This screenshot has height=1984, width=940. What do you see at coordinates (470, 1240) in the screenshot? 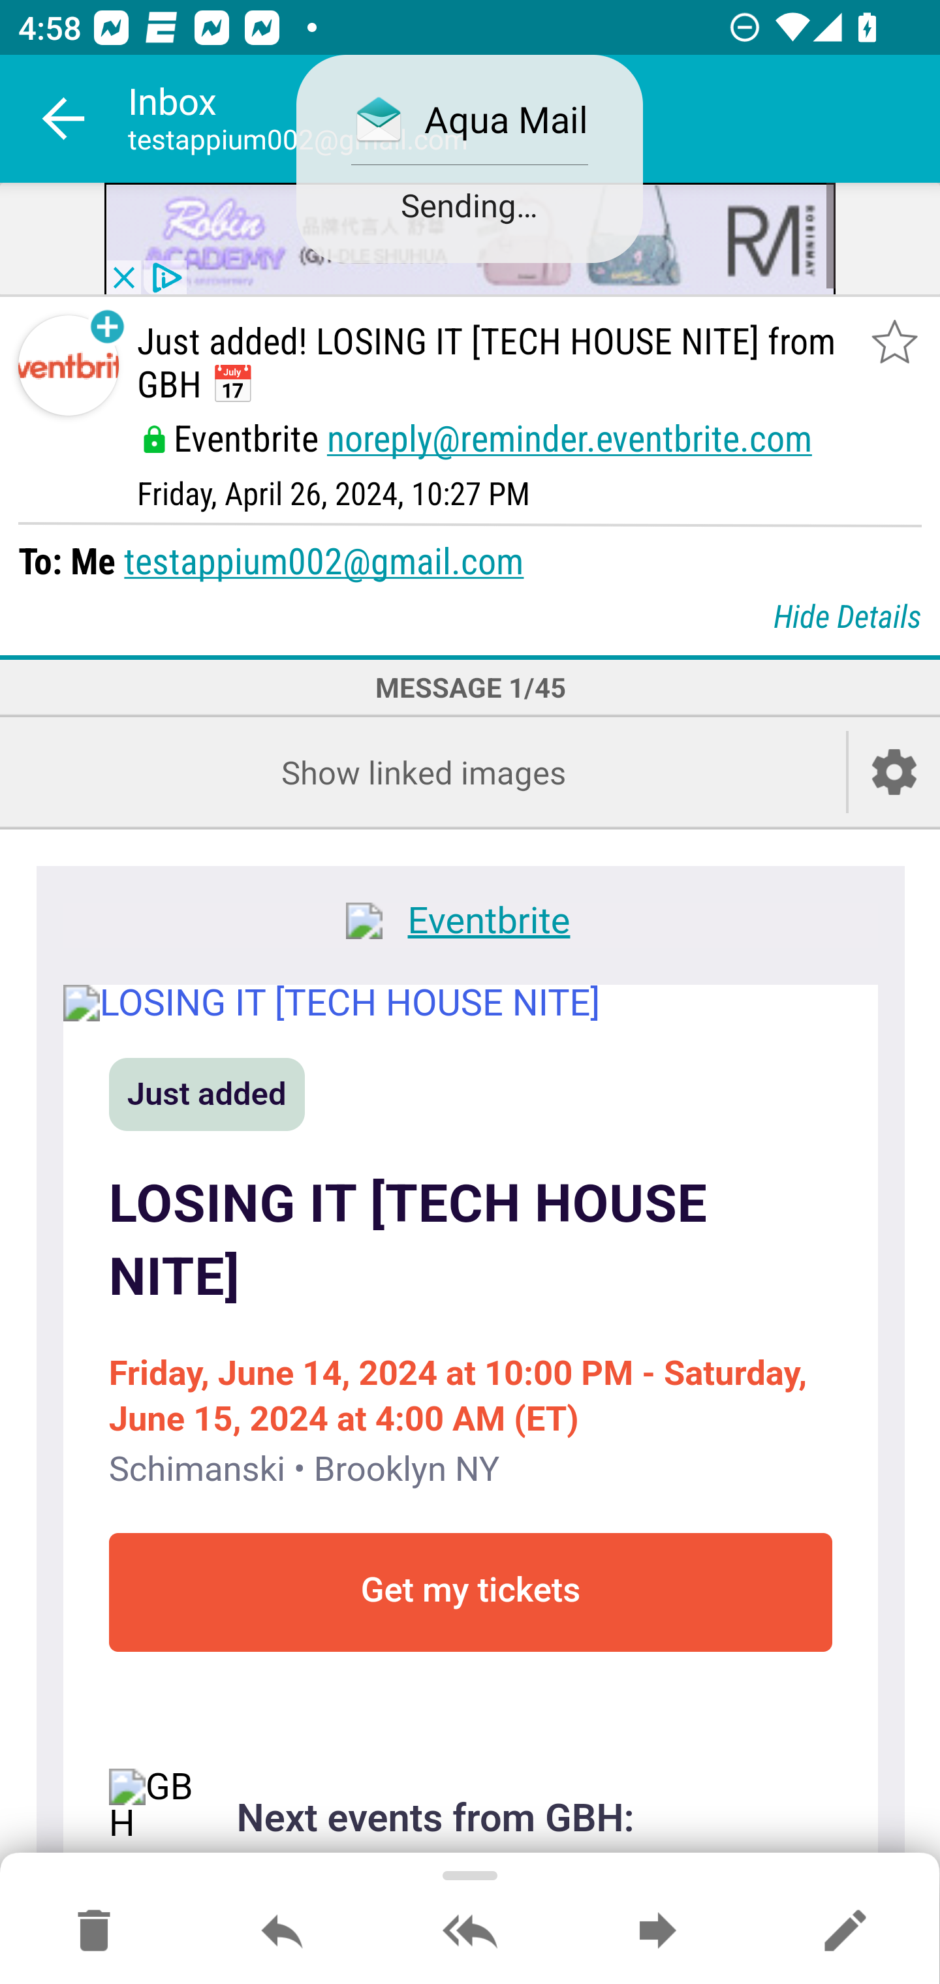
I see `LOSING IT [TECH HOUSE NITE]` at bounding box center [470, 1240].